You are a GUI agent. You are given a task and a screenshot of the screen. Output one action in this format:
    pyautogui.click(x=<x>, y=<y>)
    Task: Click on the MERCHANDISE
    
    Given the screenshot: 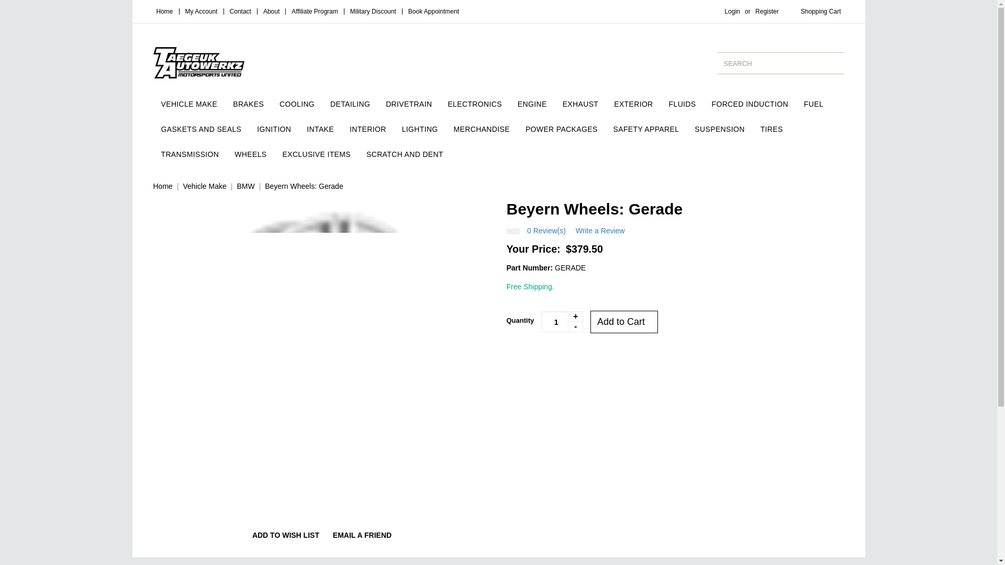 What is the action you would take?
    pyautogui.click(x=482, y=129)
    